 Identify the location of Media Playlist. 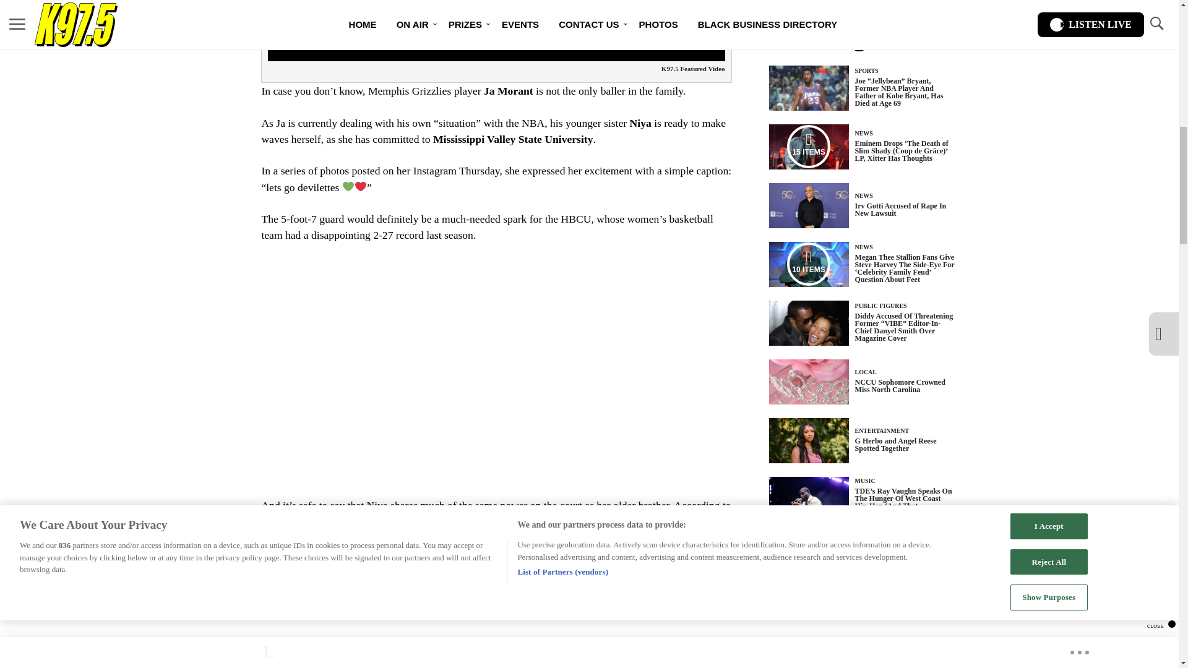
(808, 146).